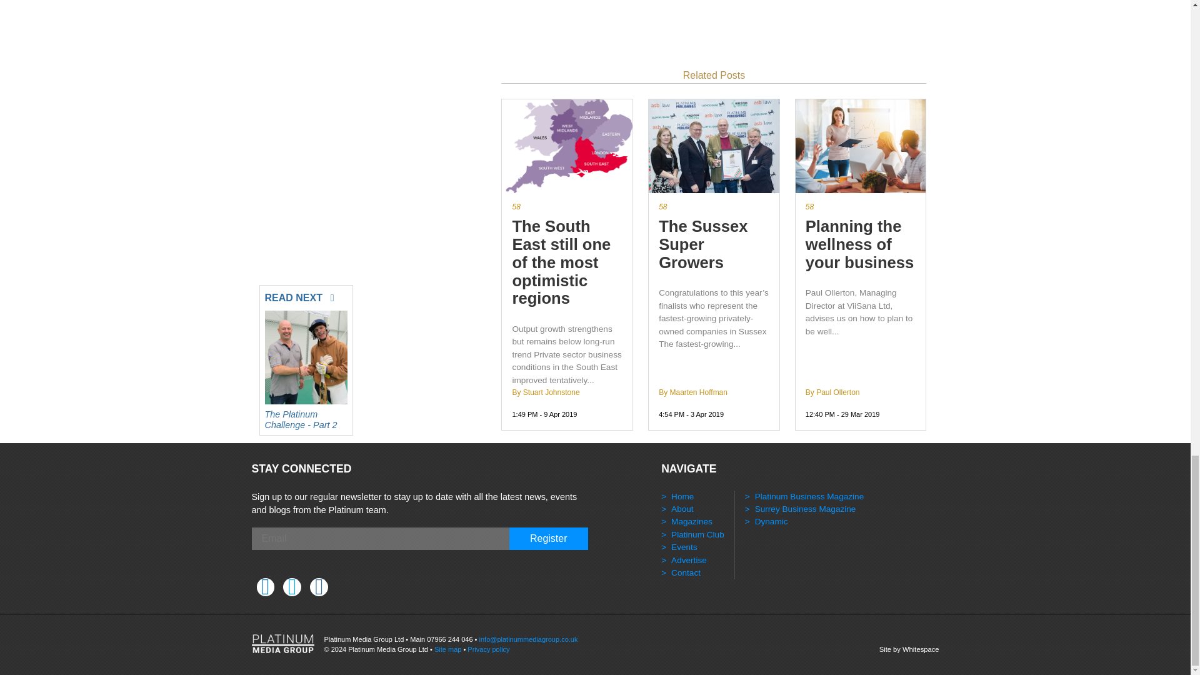 The image size is (1200, 675). What do you see at coordinates (306, 295) in the screenshot?
I see `READ NEXT` at bounding box center [306, 295].